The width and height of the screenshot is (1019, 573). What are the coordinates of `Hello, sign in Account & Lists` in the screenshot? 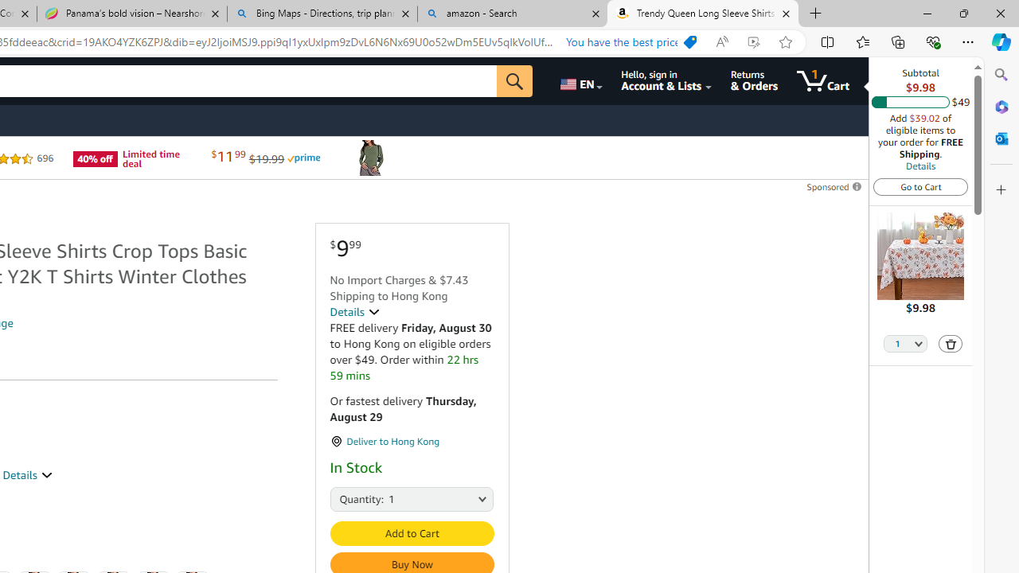 It's located at (666, 81).